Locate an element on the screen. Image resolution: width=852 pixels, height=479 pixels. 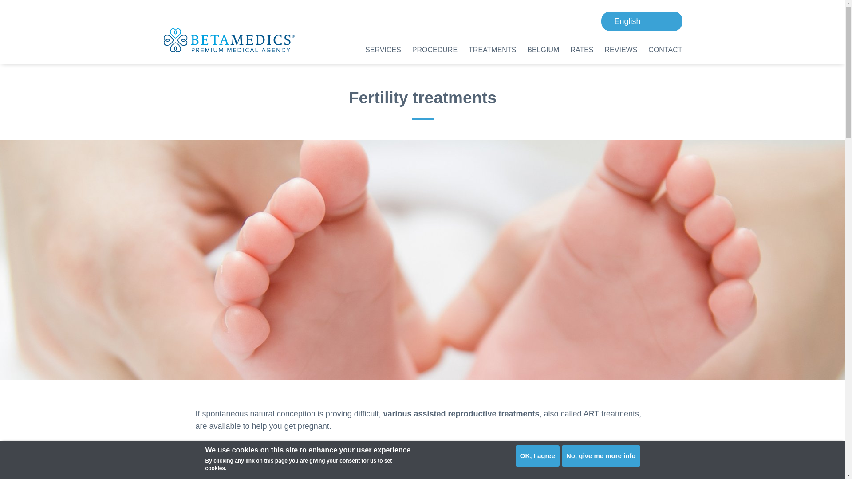
OK, I agree is located at coordinates (537, 456).